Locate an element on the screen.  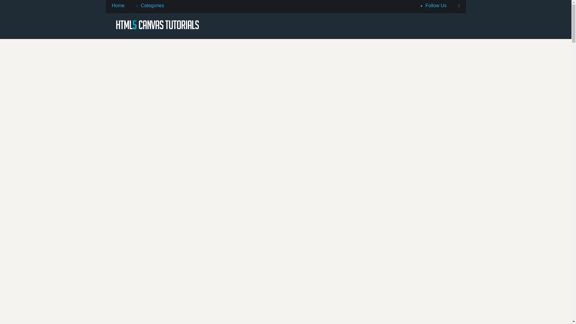
Home is located at coordinates (118, 5).